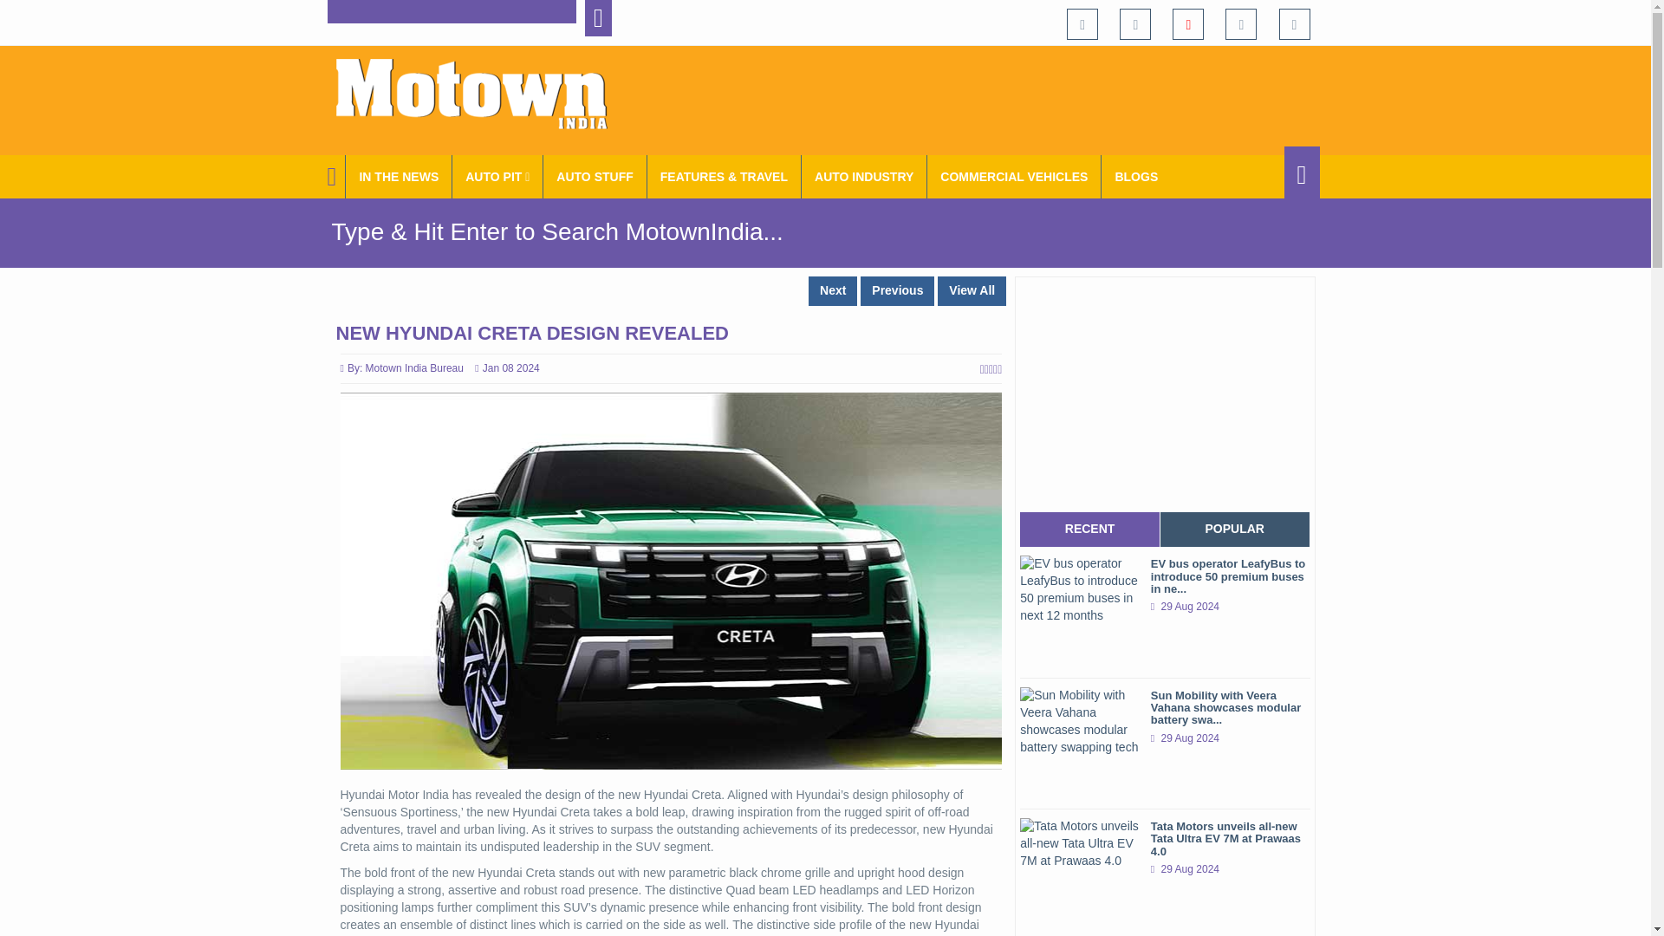 This screenshot has width=1664, height=936. Describe the element at coordinates (1136, 177) in the screenshot. I see `BLOGS` at that location.